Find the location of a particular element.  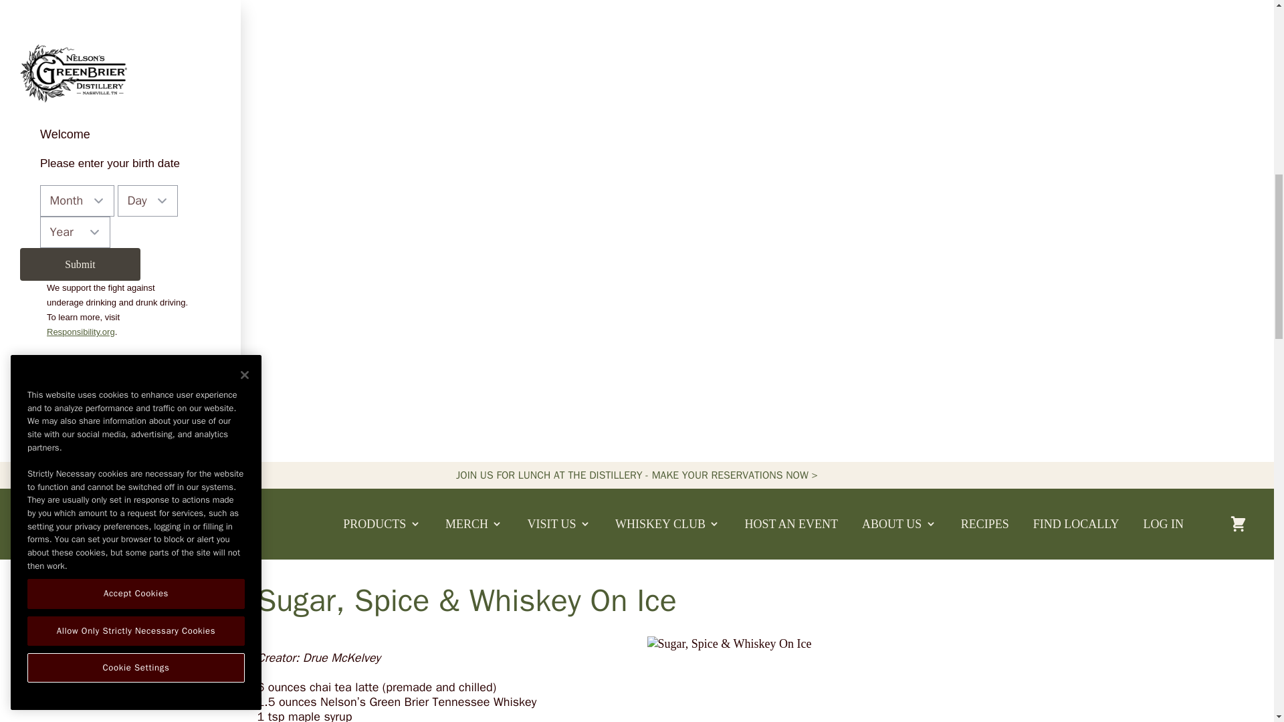

Terms and Conditions is located at coordinates (111, 383).